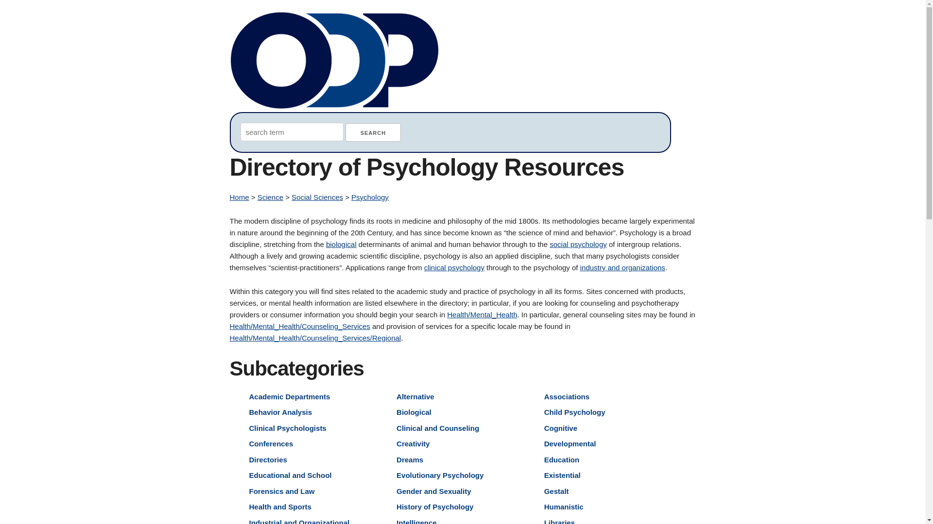  I want to click on Humanistic, so click(564, 507).